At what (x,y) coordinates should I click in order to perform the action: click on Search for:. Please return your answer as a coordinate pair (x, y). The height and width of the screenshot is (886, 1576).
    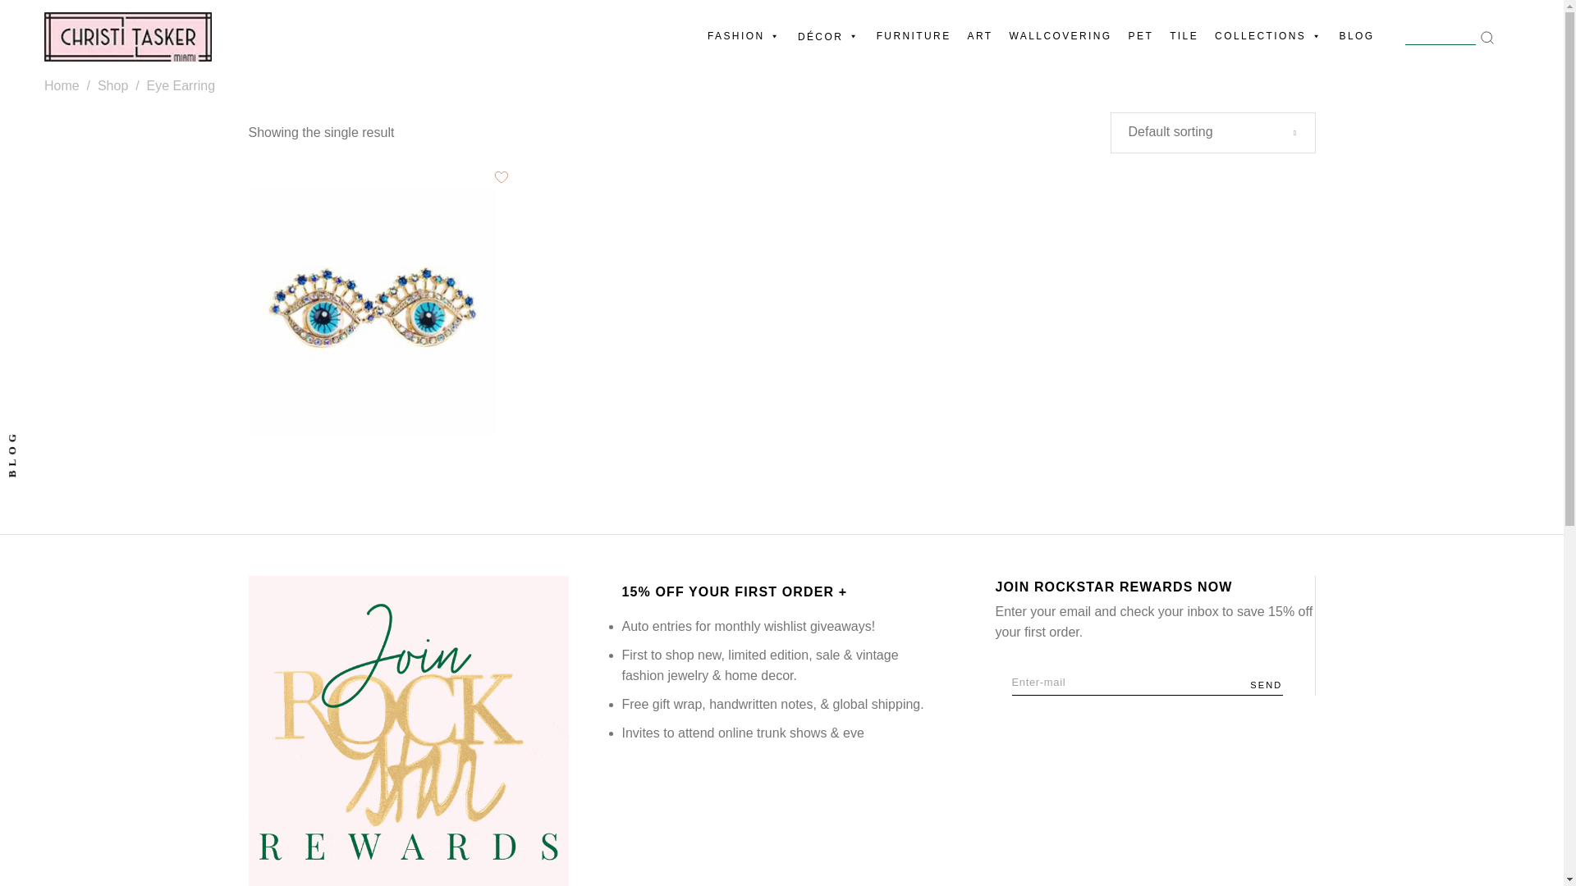
    Looking at the image, I should click on (1450, 37).